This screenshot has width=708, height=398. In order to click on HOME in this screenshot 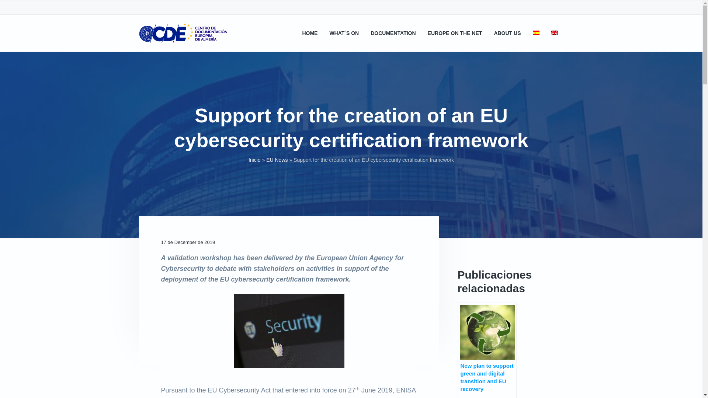, I will do `click(310, 33)`.